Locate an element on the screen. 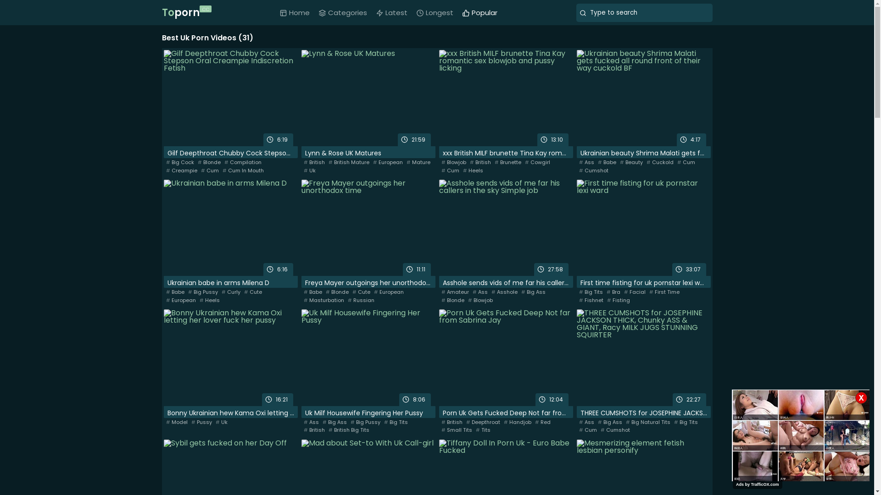 The height and width of the screenshot is (495, 881). Cum is located at coordinates (210, 170).